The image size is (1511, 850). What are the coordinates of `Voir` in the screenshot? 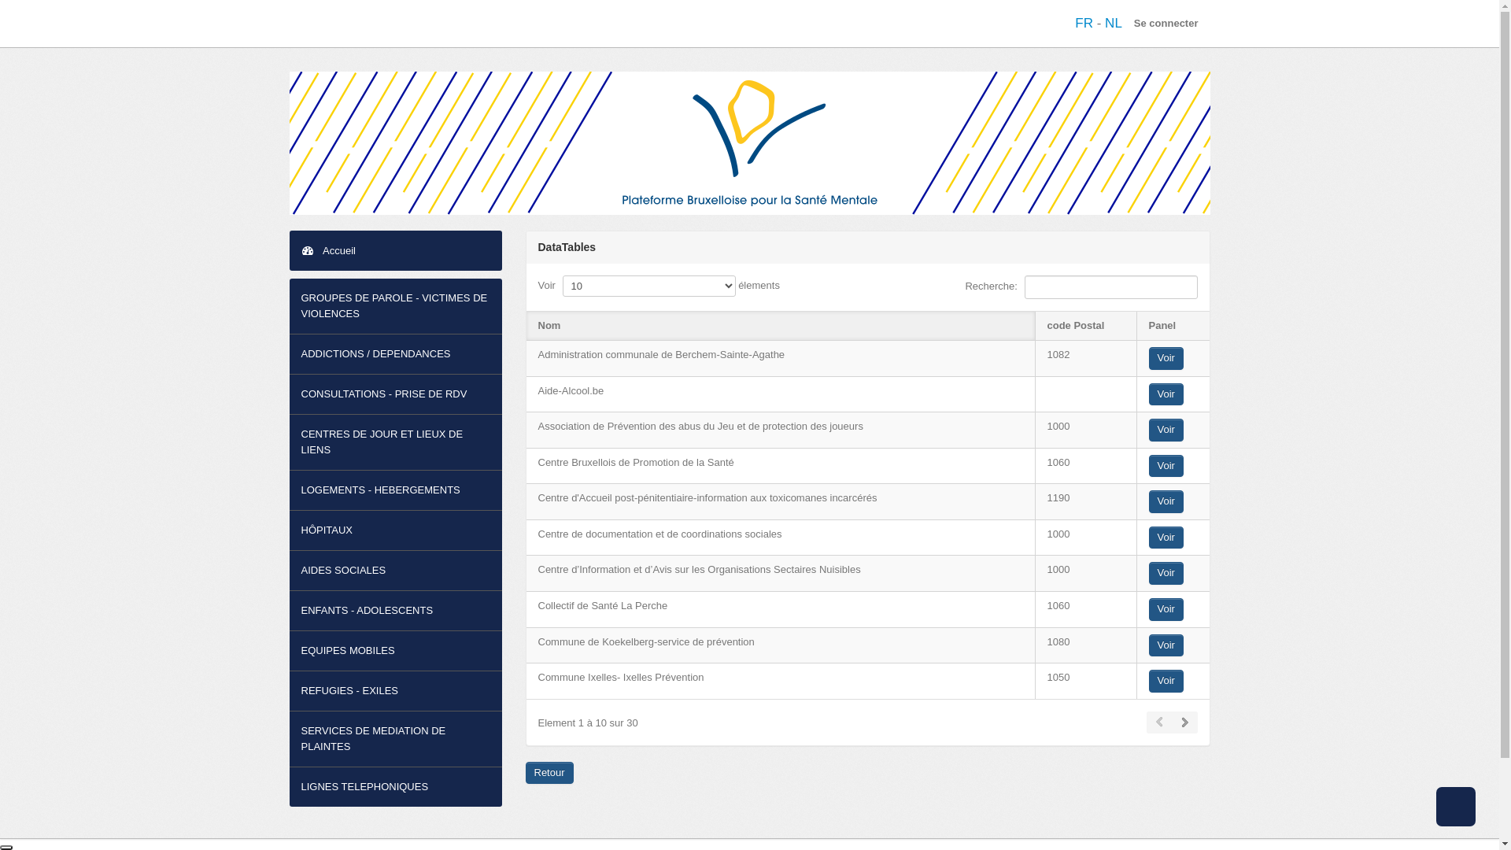 It's located at (1166, 502).